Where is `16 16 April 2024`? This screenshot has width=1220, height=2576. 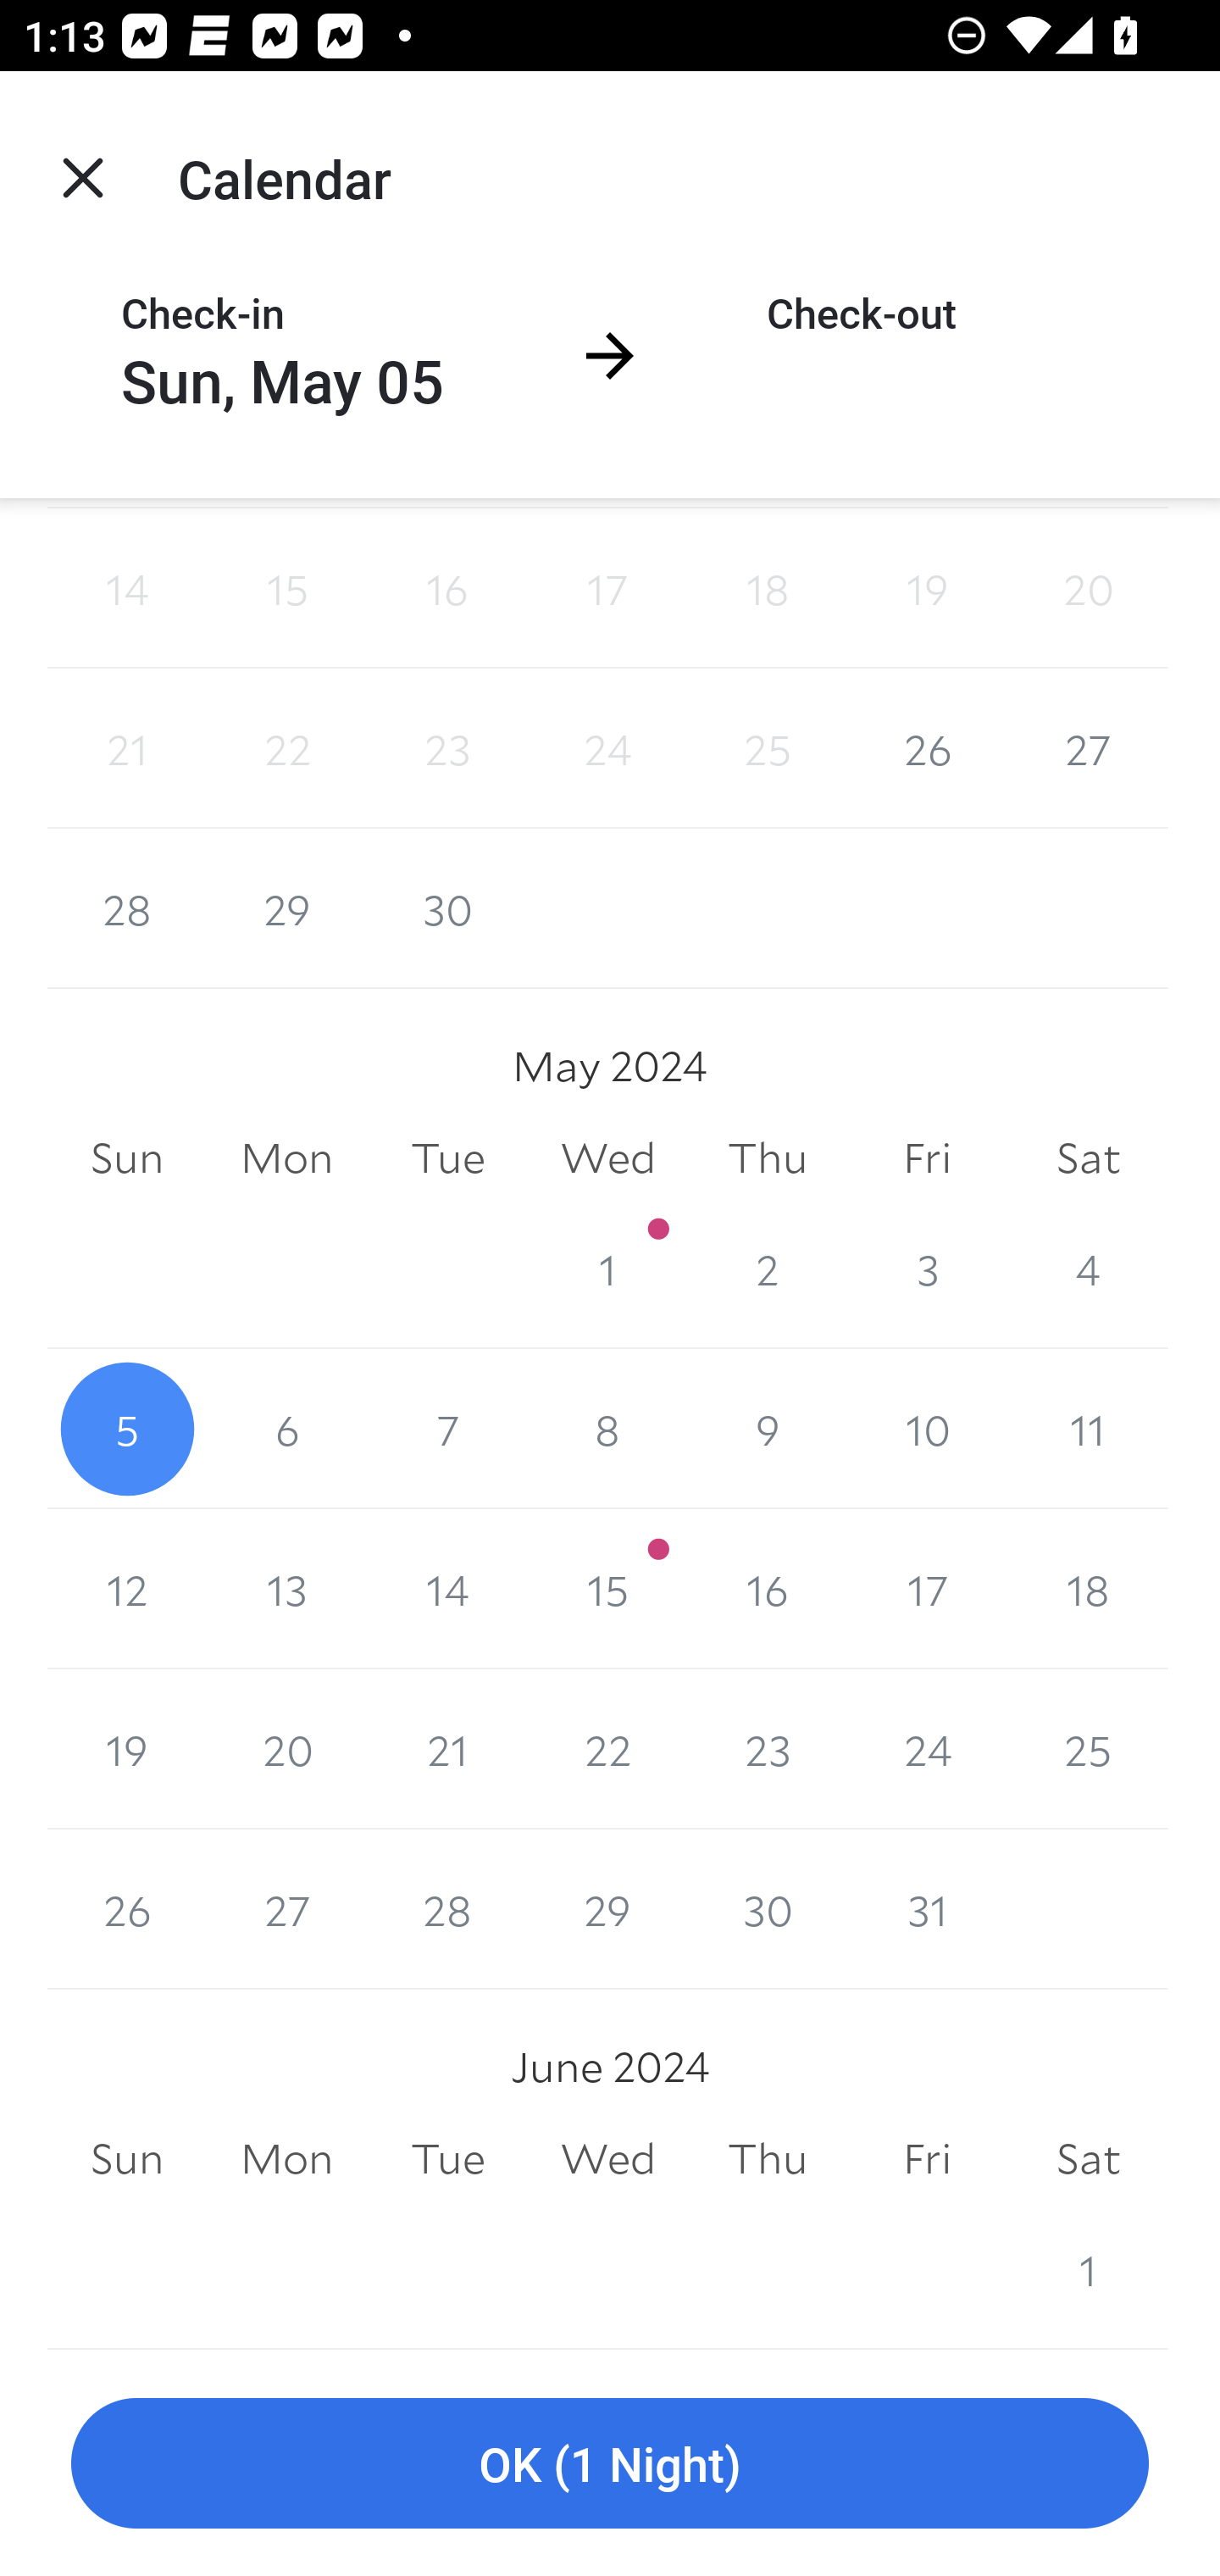
16 16 April 2024 is located at coordinates (447, 588).